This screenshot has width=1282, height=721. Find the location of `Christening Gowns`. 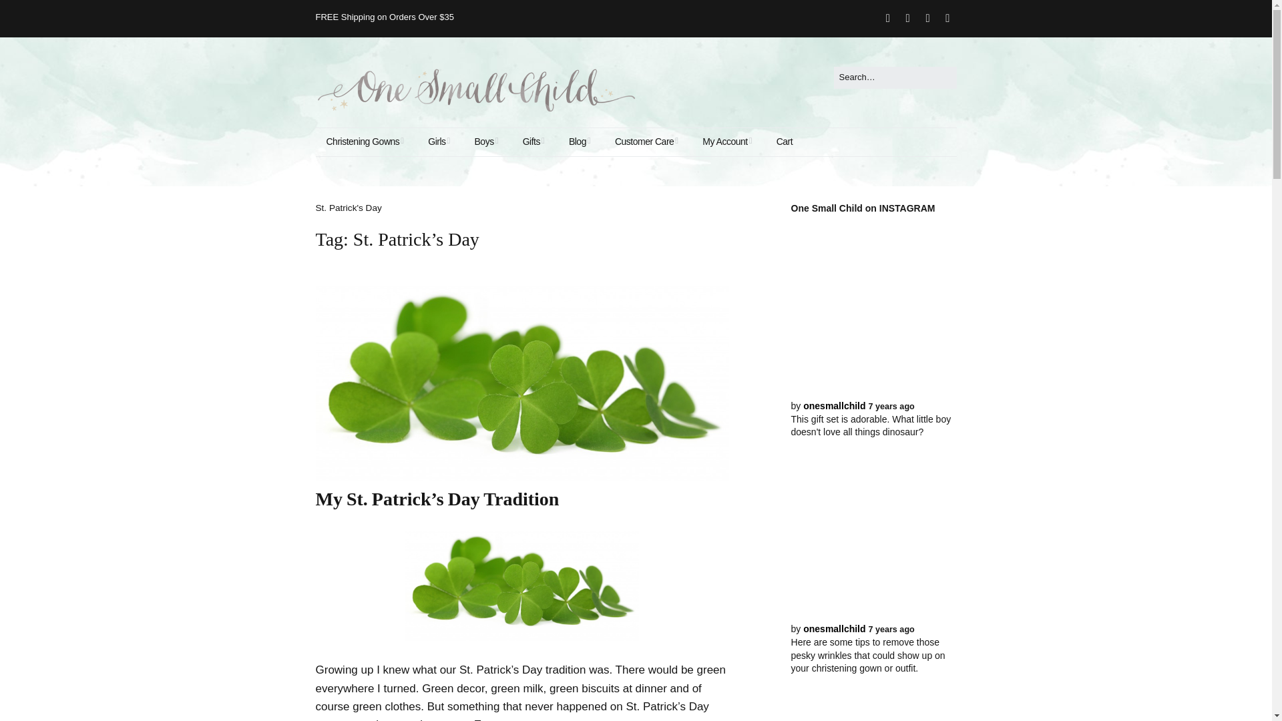

Christening Gowns is located at coordinates (365, 142).